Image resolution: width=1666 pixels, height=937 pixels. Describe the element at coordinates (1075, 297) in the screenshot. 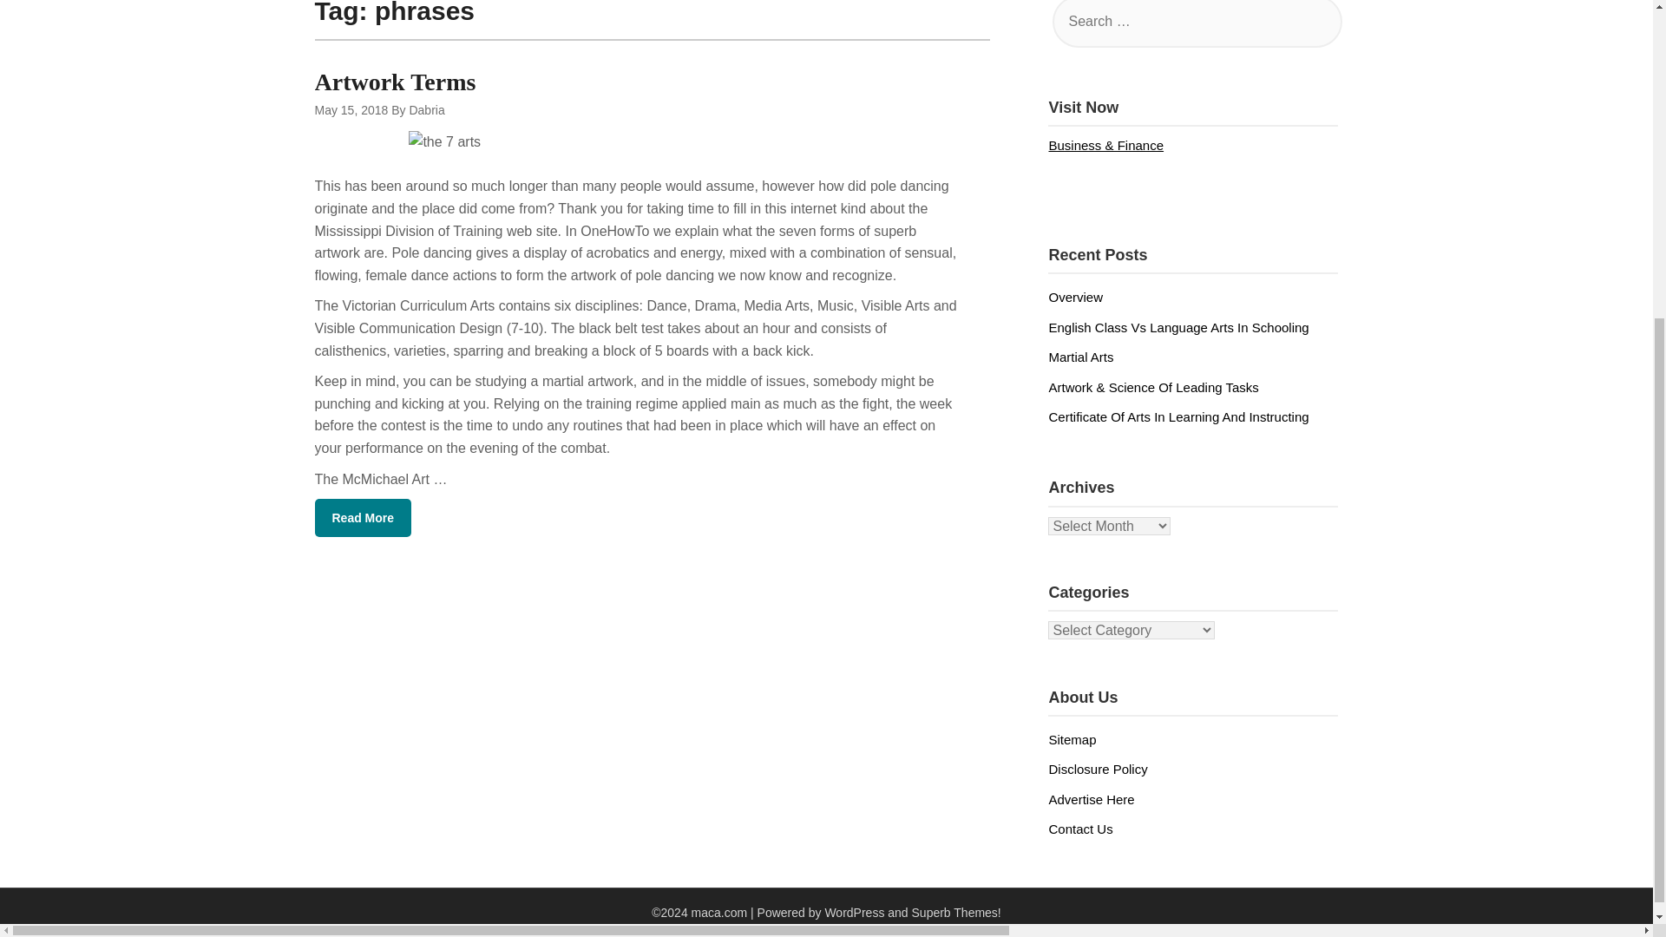

I see `Overview` at that location.